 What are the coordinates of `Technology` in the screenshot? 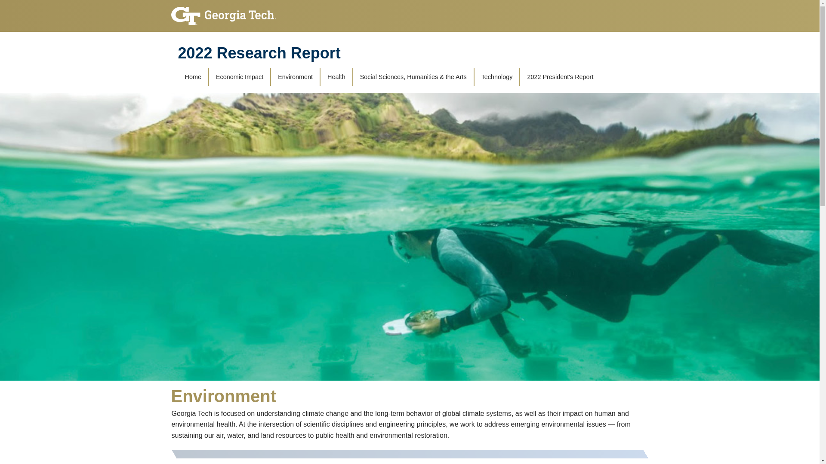 It's located at (497, 76).